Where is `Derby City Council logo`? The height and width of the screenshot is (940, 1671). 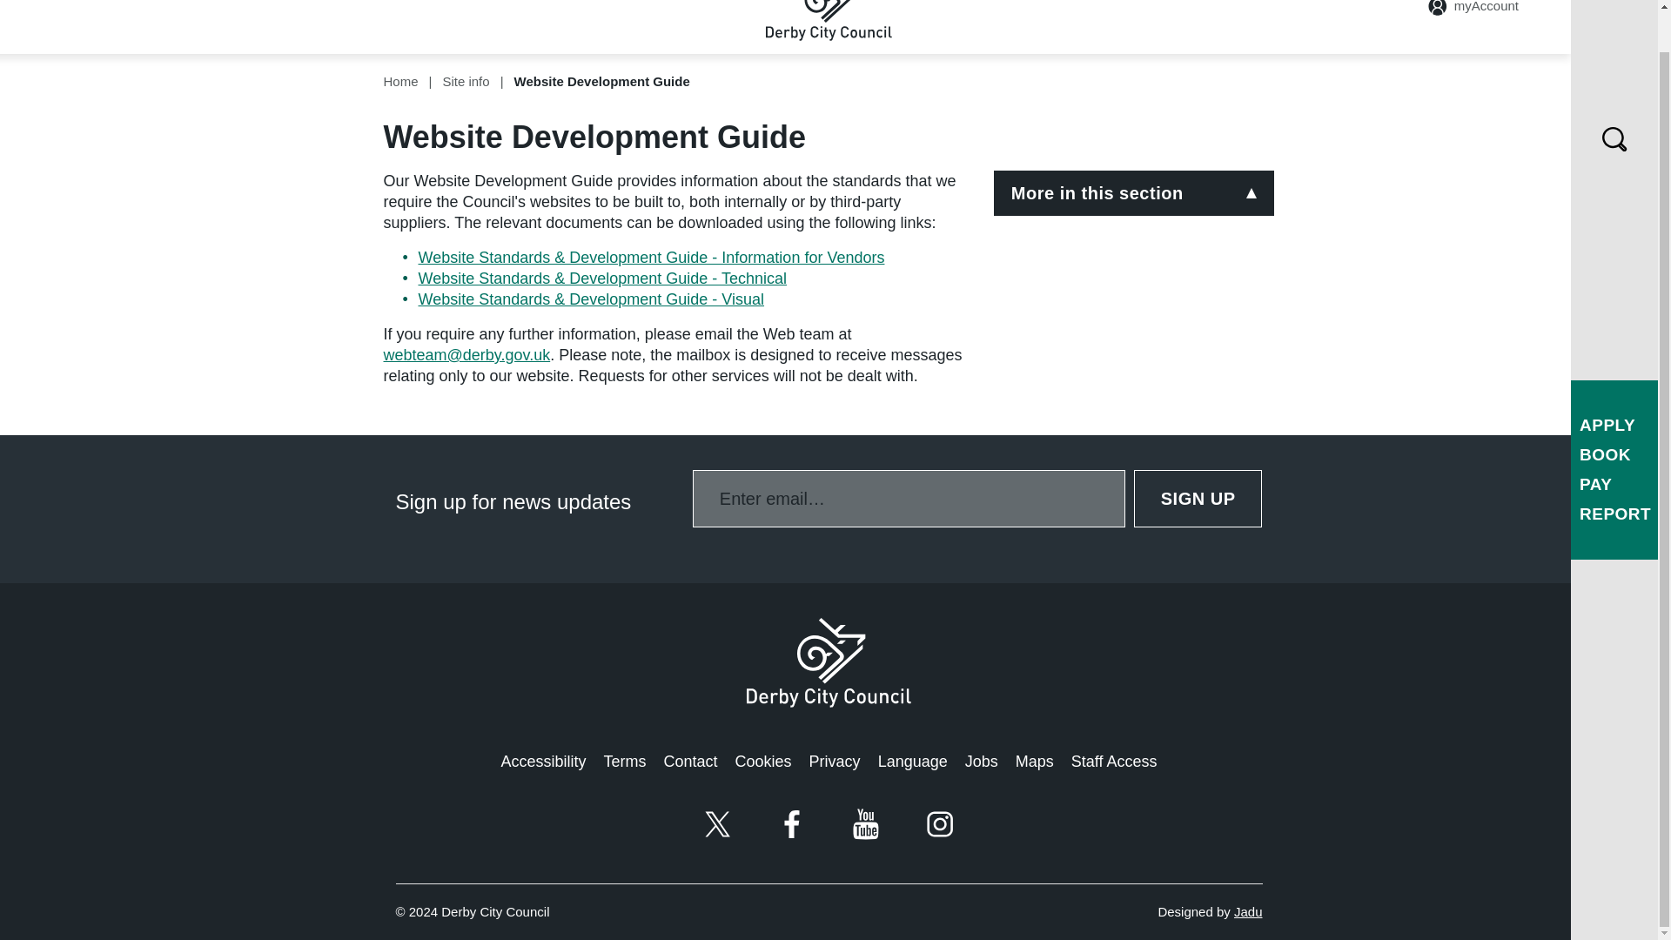
Derby City Council logo is located at coordinates (829, 662).